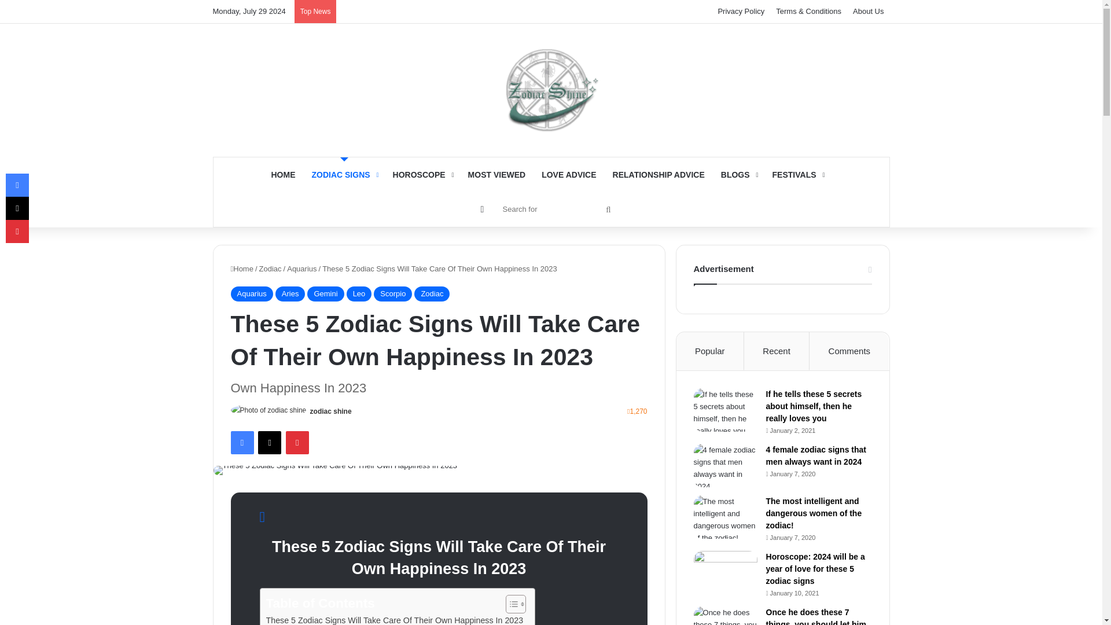  I want to click on Zodiac Shine, so click(551, 90).